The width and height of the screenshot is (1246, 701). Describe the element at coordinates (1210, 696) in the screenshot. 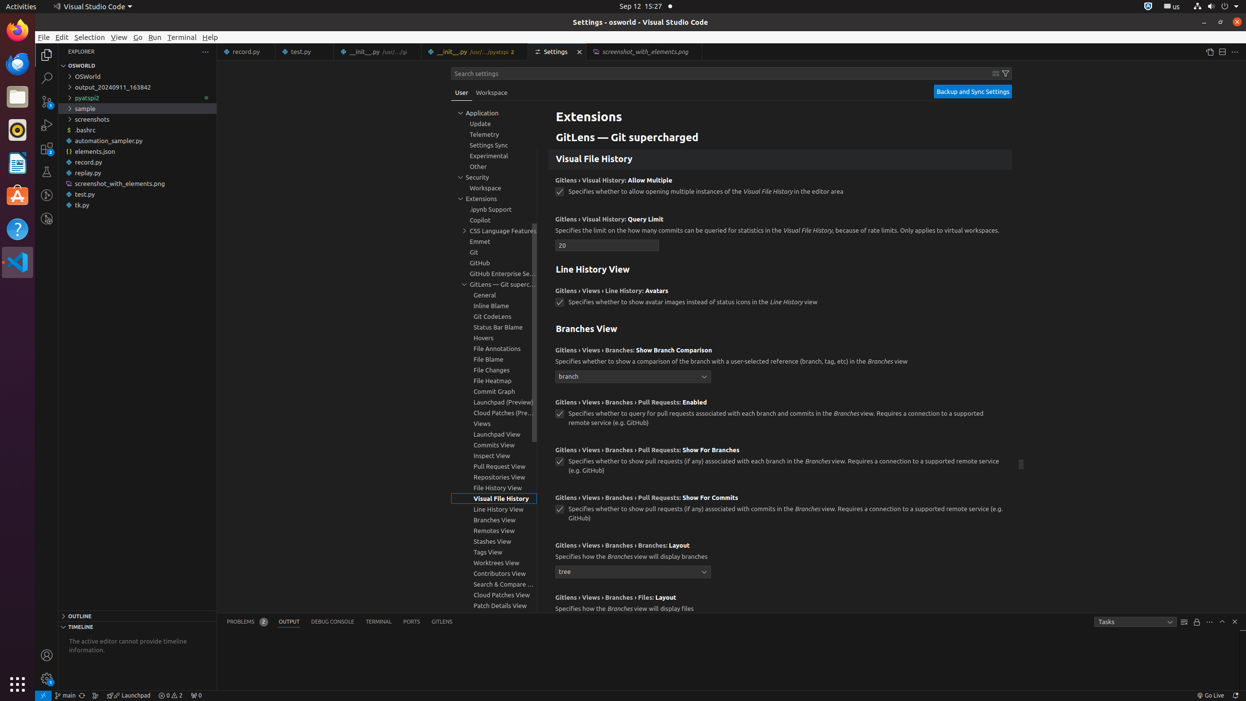

I see `broadcast Go Live, Click to run live server` at that location.